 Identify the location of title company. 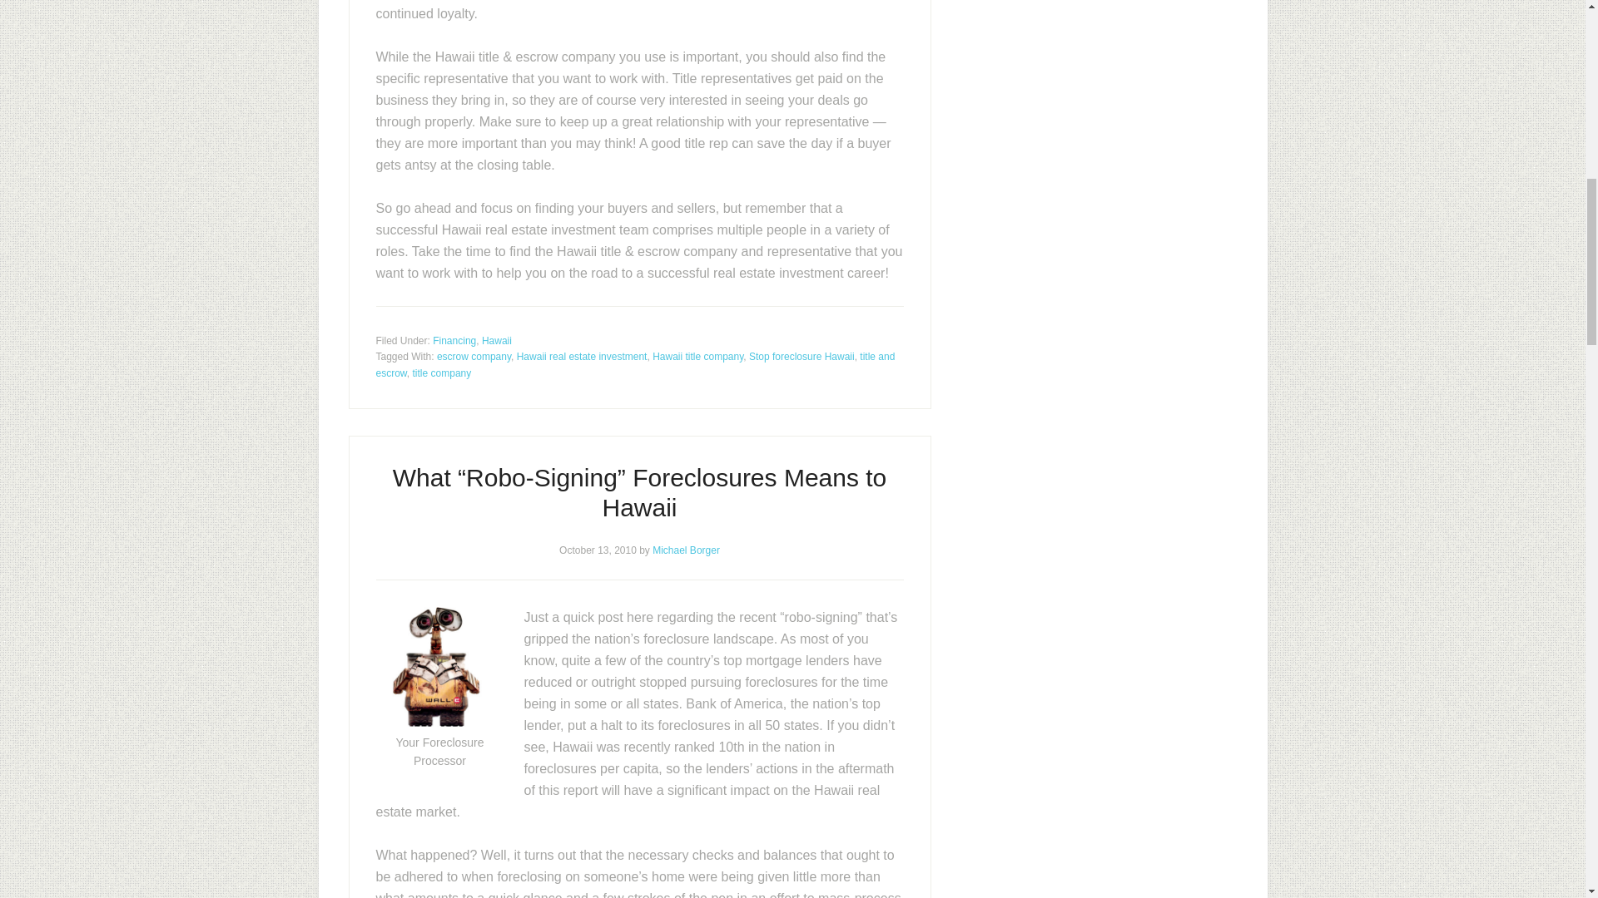
(441, 373).